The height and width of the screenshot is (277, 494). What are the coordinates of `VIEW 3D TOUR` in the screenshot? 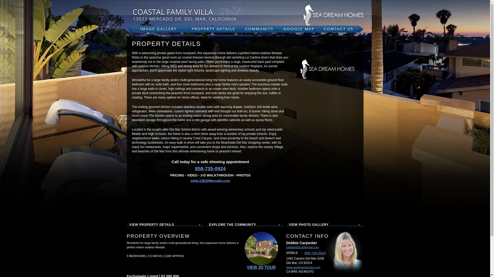 It's located at (261, 267).